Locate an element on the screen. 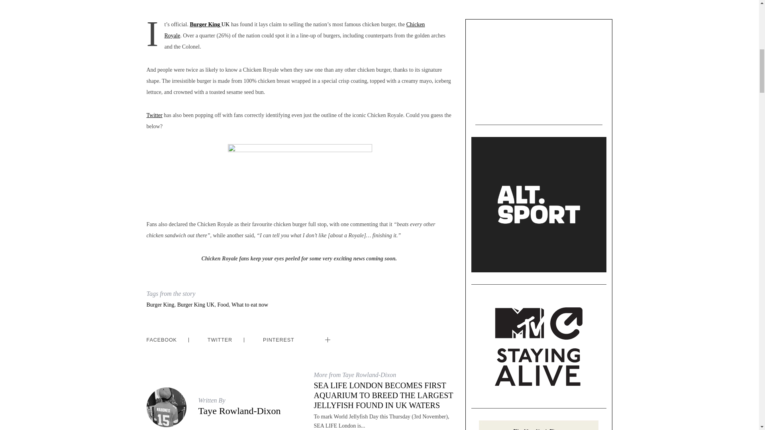 The width and height of the screenshot is (765, 430). What to eat now is located at coordinates (250, 305).